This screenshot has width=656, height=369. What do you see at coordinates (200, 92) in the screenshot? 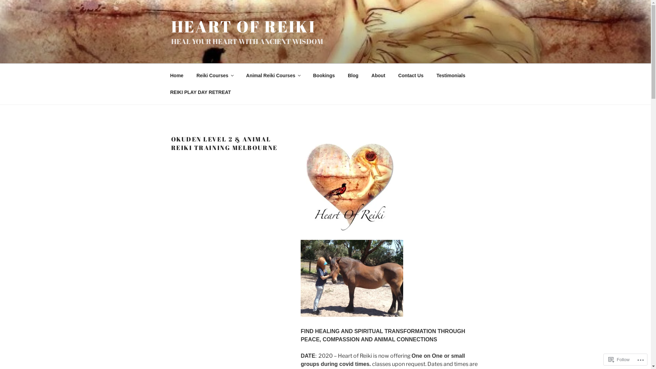
I see `REIKI PLAY DAY RETREAT` at bounding box center [200, 92].